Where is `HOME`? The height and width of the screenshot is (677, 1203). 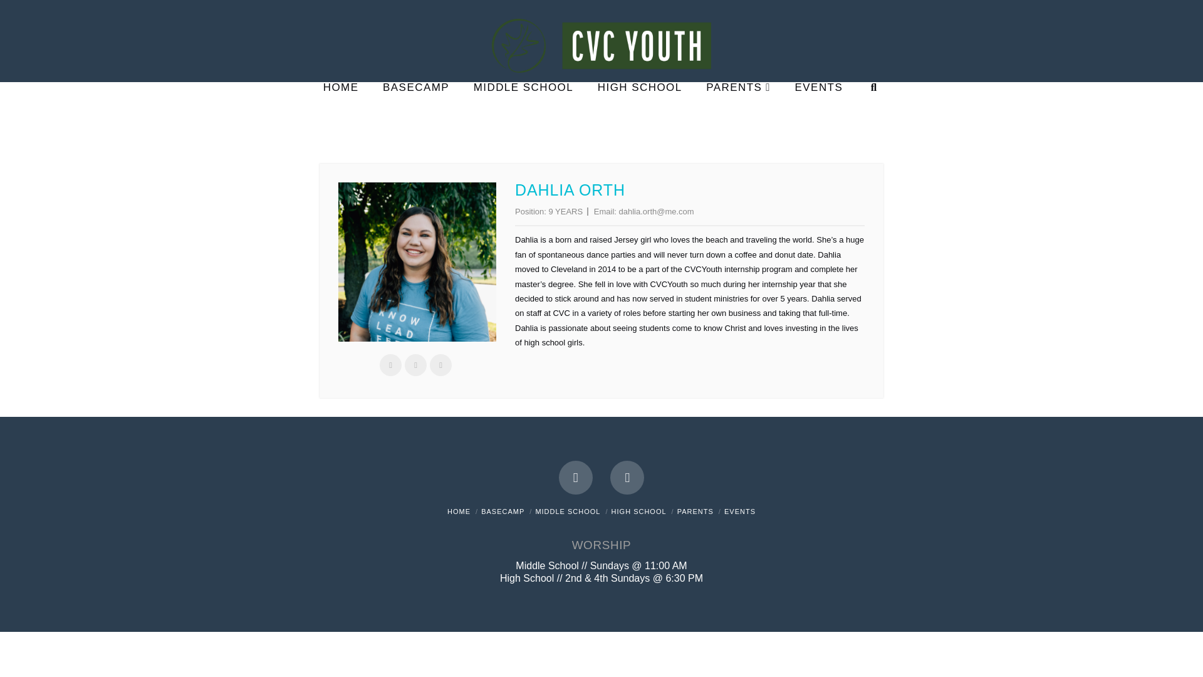
HOME is located at coordinates (340, 113).